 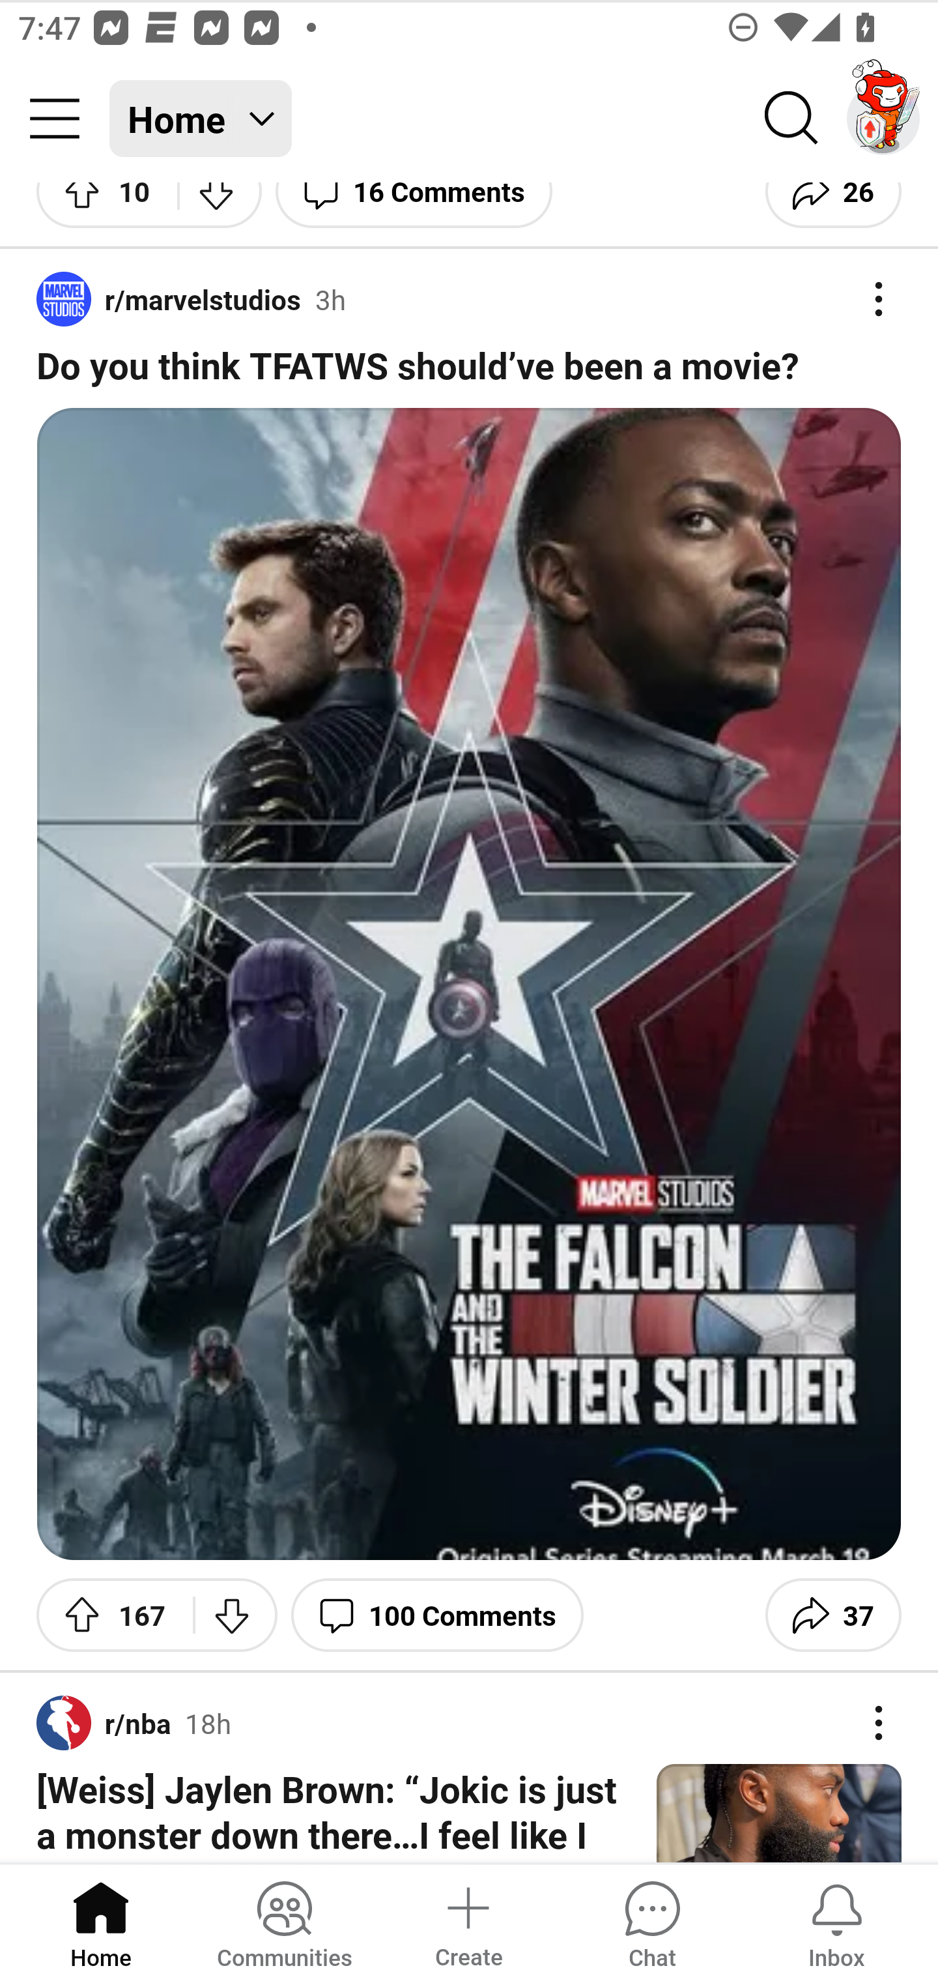 What do you see at coordinates (201, 119) in the screenshot?
I see `Home Home feed` at bounding box center [201, 119].